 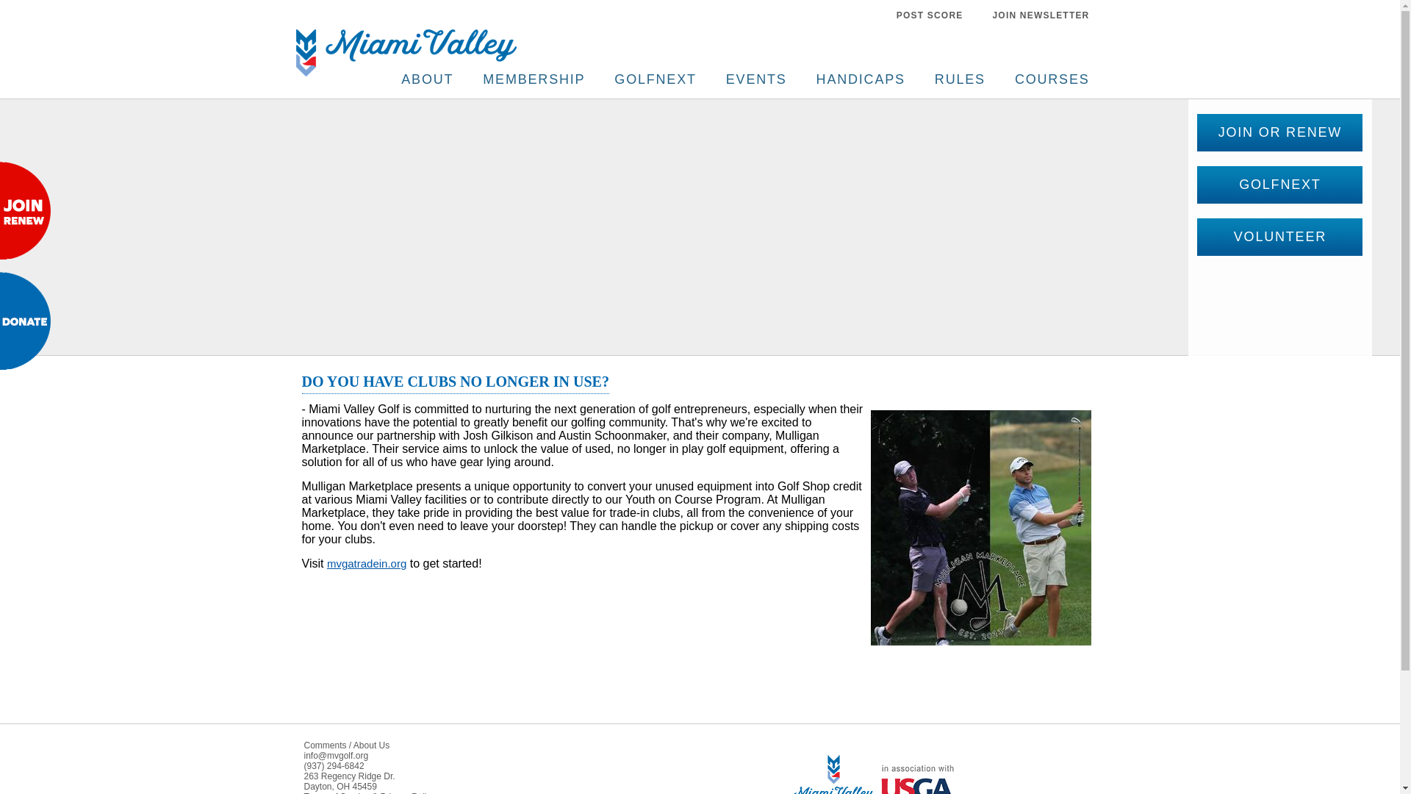 I want to click on About, so click(x=428, y=79).